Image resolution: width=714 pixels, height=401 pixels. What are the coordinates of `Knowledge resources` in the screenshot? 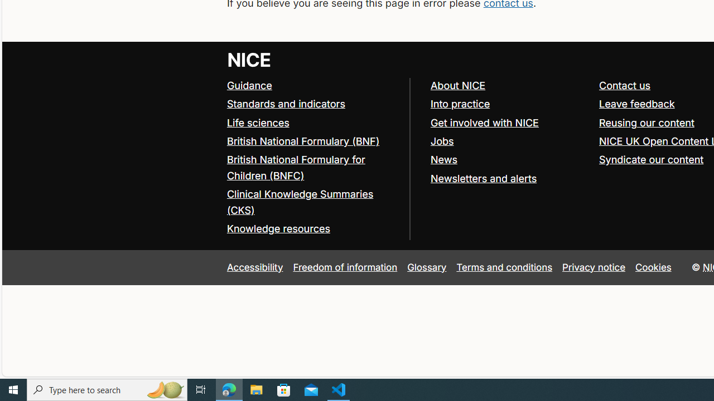 It's located at (278, 228).